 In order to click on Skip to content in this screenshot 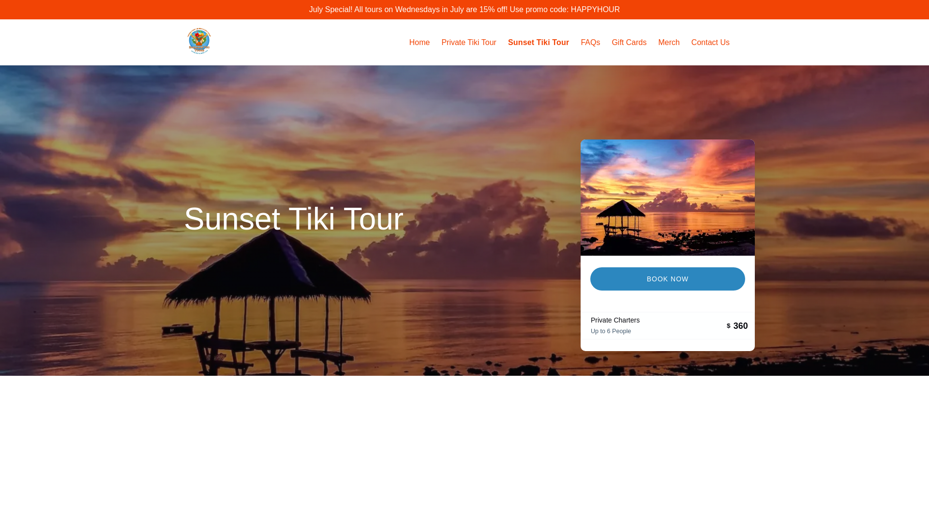, I will do `click(30, 10)`.